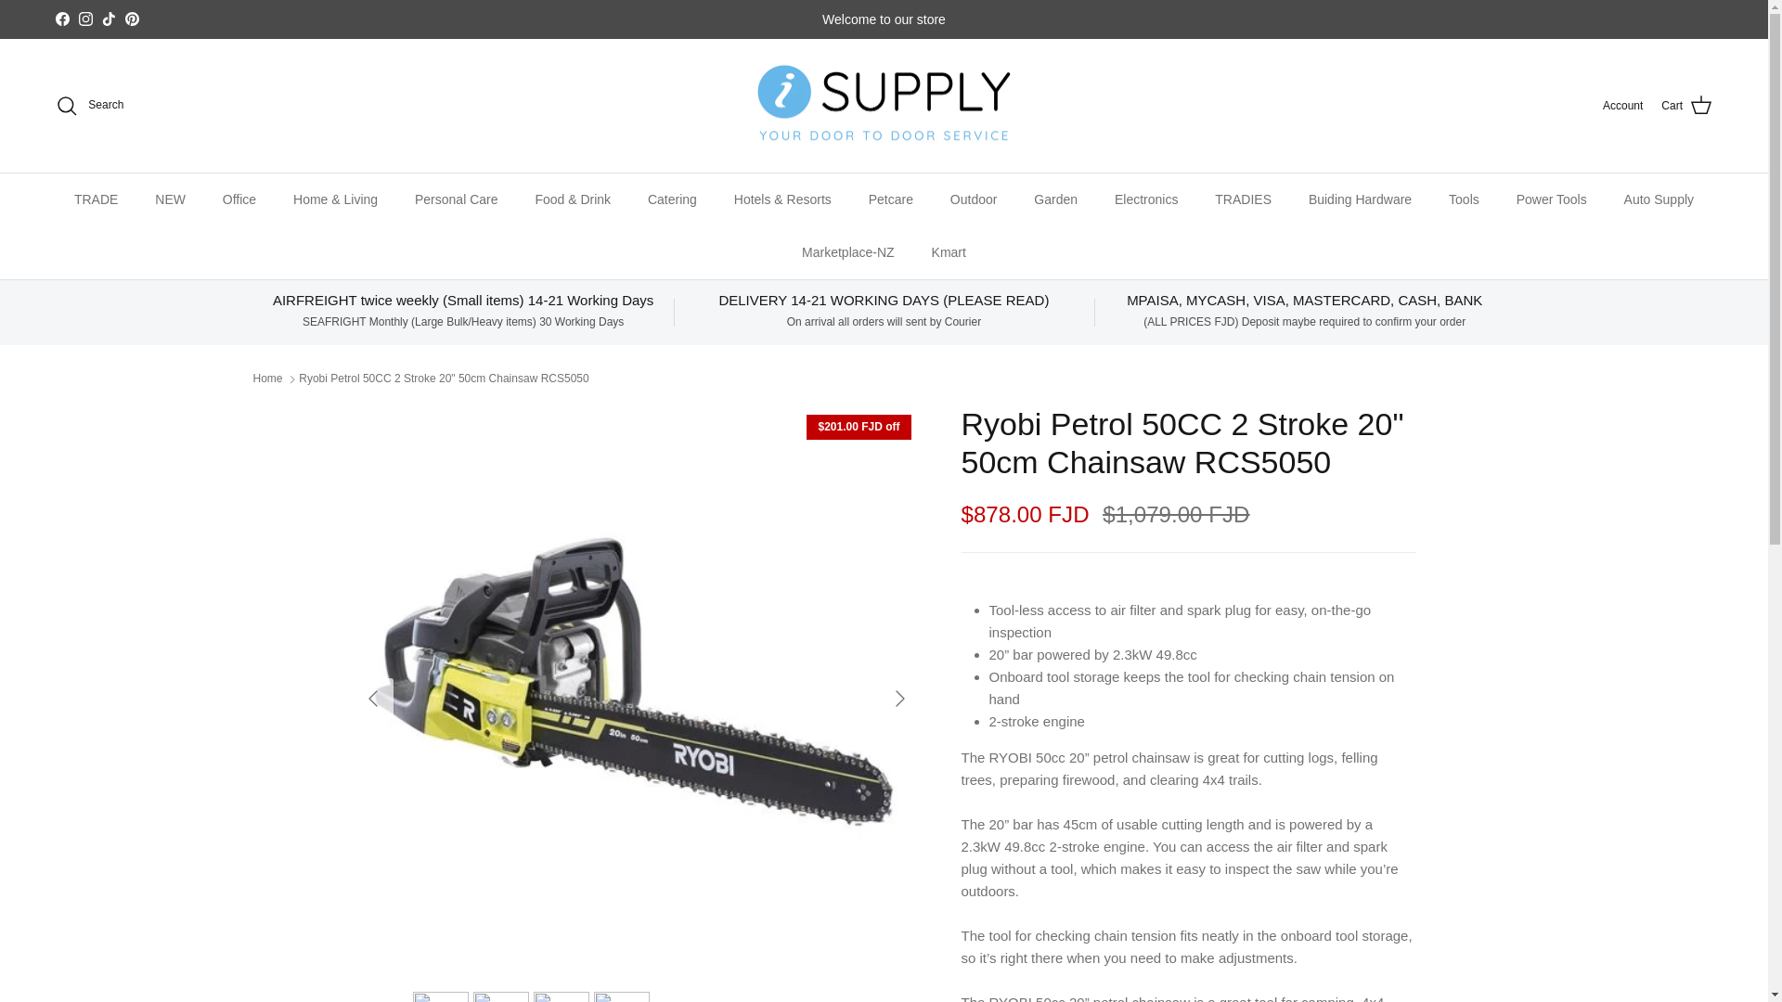 This screenshot has height=1002, width=1782. Describe the element at coordinates (1622, 106) in the screenshot. I see `Account` at that location.